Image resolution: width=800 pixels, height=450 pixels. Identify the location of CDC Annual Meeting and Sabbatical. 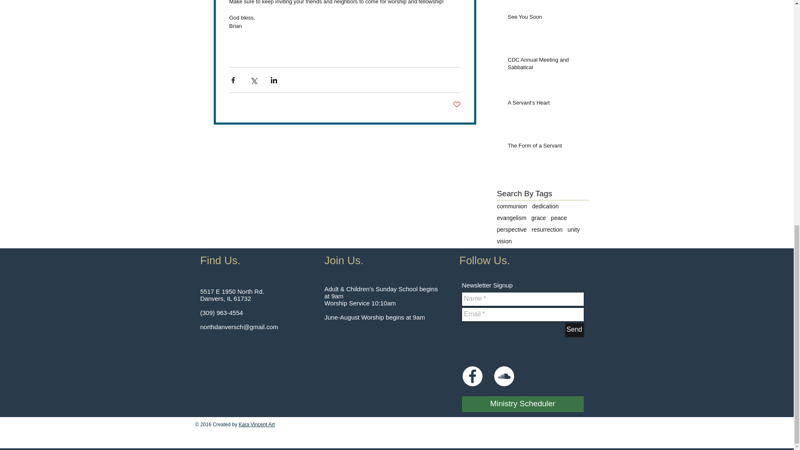
(545, 65).